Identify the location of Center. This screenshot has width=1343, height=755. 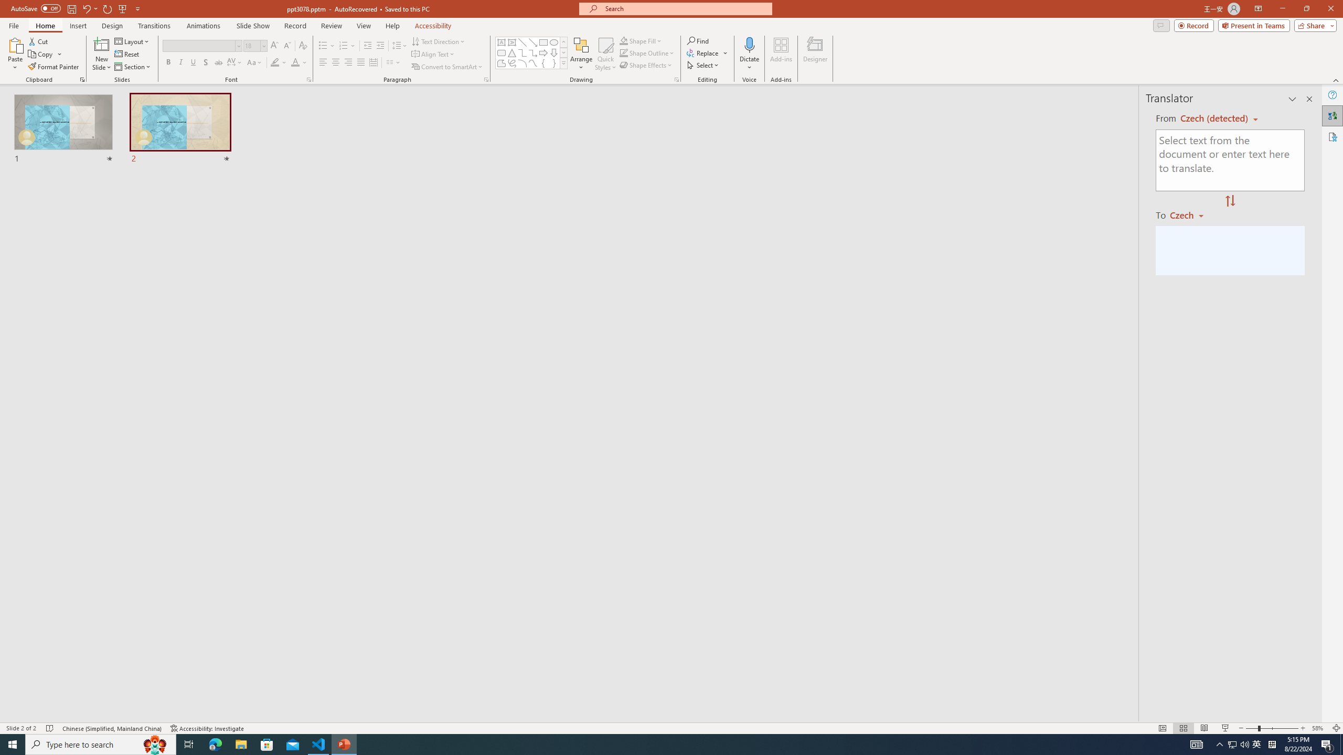
(336, 63).